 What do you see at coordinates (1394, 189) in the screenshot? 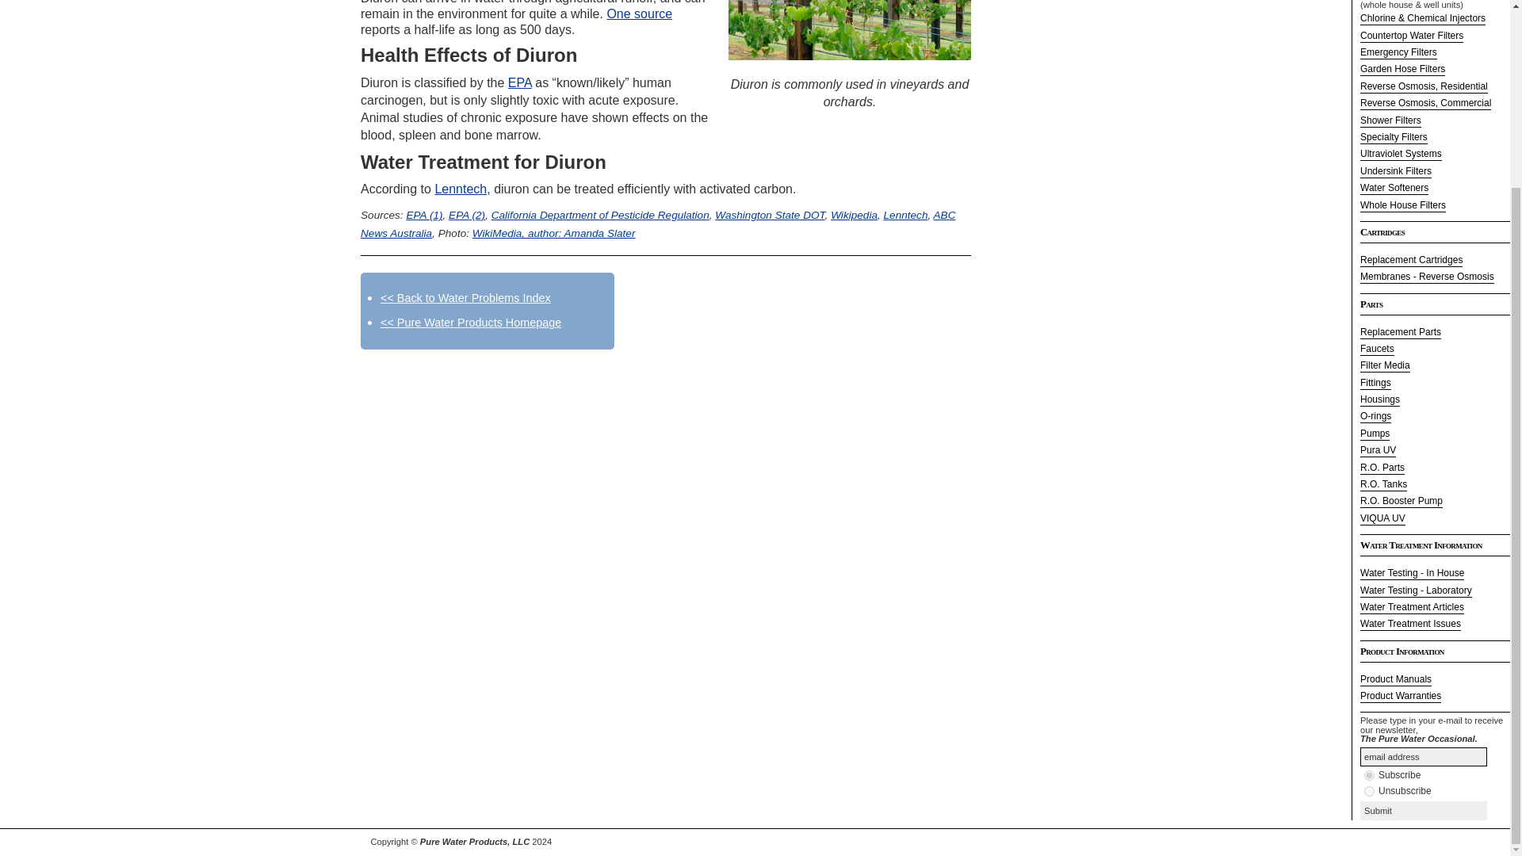
I see `Water Softeners` at bounding box center [1394, 189].